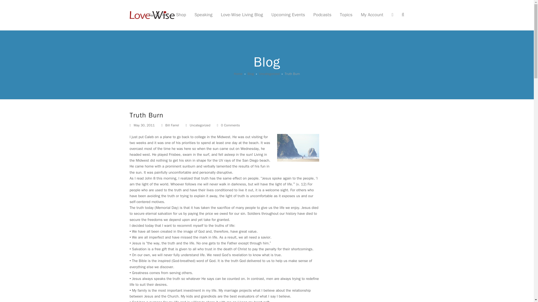  Describe the element at coordinates (251, 74) in the screenshot. I see `Blog` at that location.